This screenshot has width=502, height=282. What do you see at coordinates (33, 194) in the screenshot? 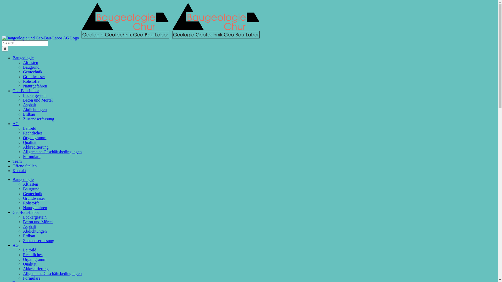
I see `Geotechnik` at bounding box center [33, 194].